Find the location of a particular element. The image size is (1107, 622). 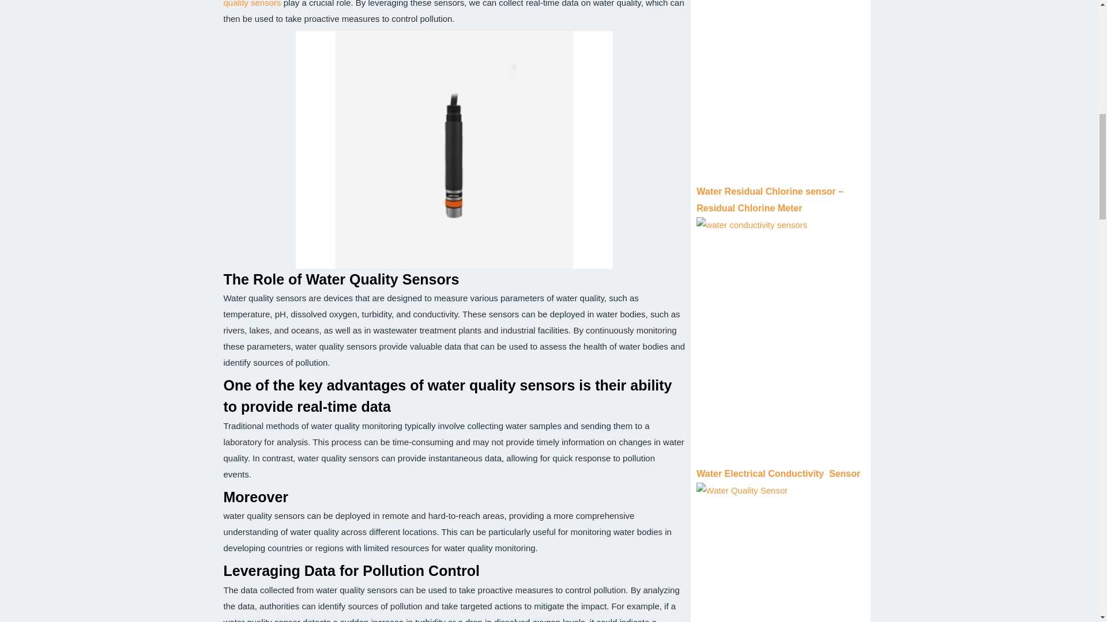

Water Electrical Conductivity  Sensor is located at coordinates (778, 473).